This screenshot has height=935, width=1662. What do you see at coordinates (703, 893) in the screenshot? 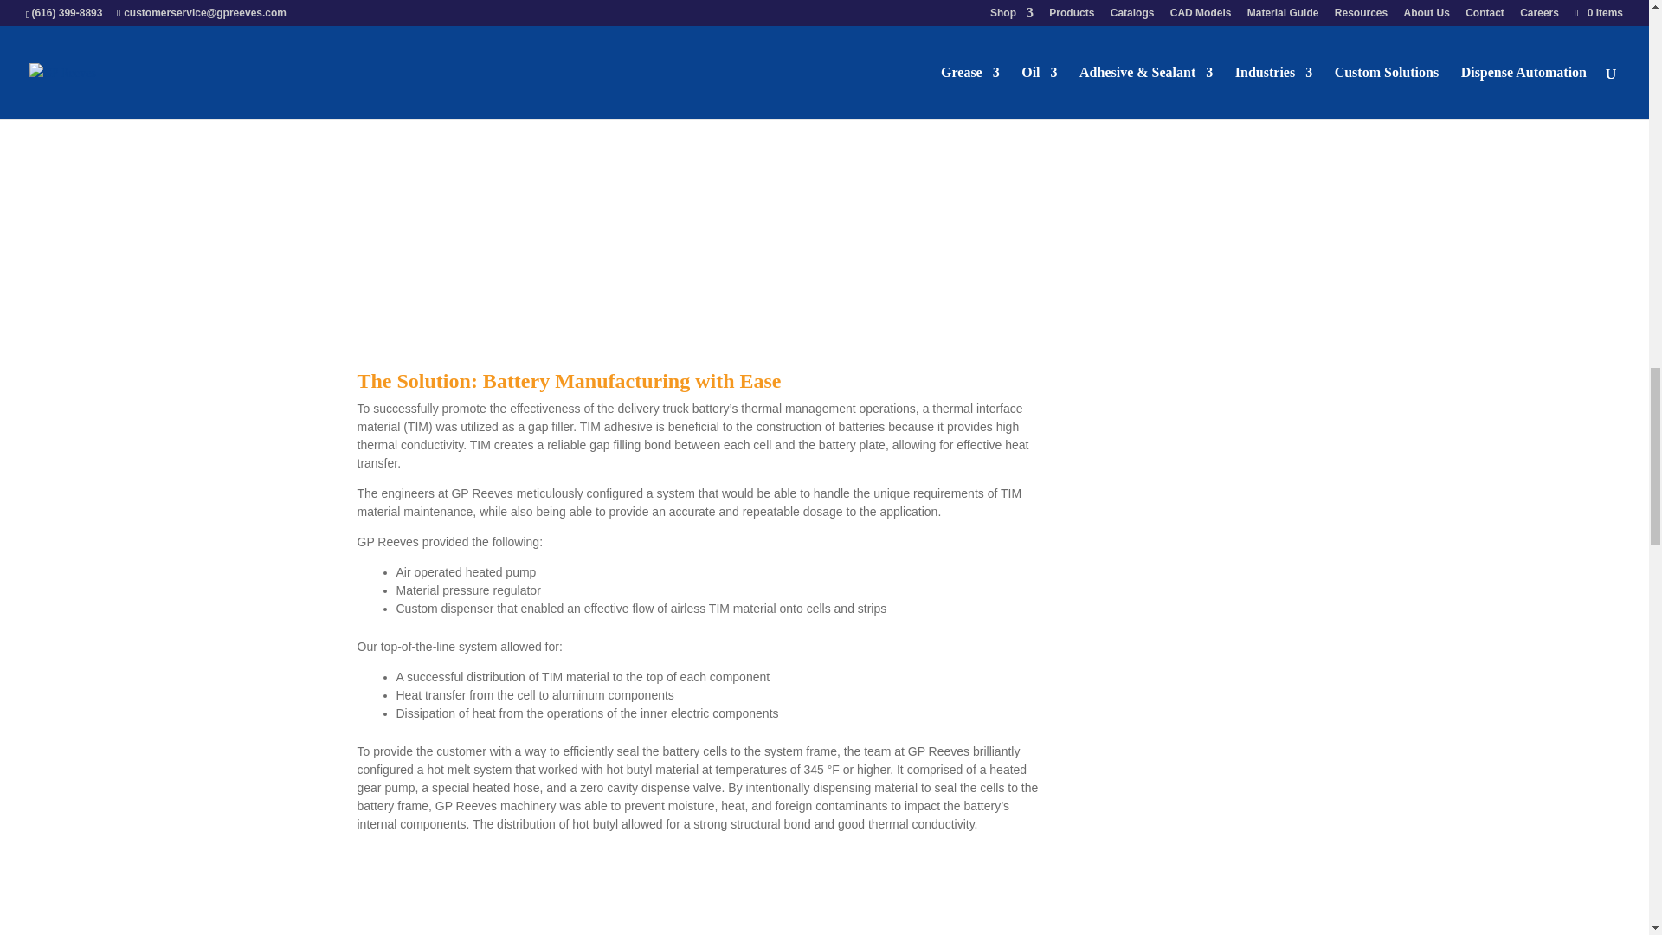
I see `javygo-ZdySMOIicMo-unsplash` at bounding box center [703, 893].